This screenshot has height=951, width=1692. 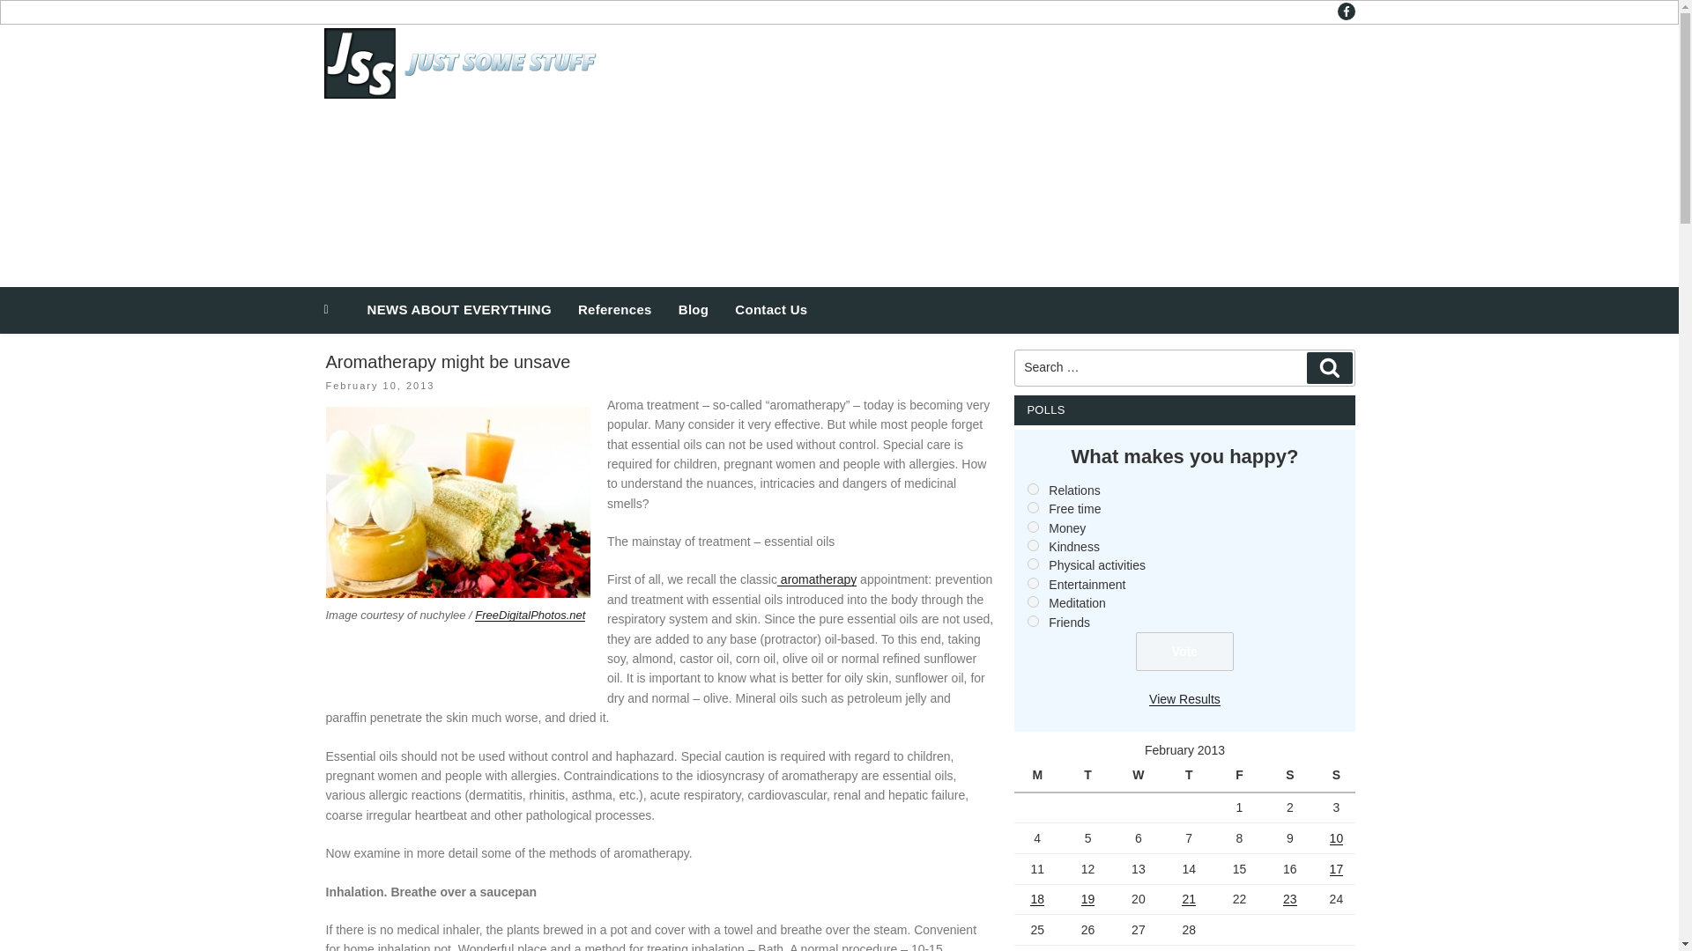 What do you see at coordinates (1336, 868) in the screenshot?
I see `17` at bounding box center [1336, 868].